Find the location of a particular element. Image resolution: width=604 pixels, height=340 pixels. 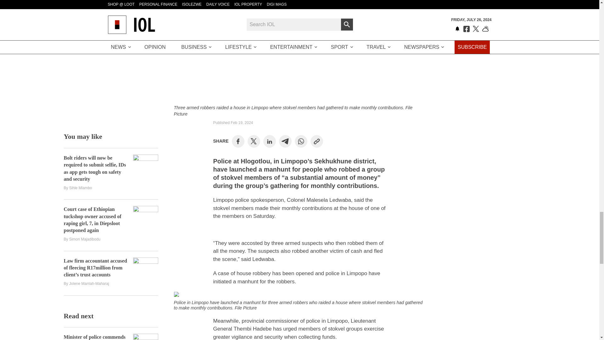

Share on Telegram is located at coordinates (285, 141).